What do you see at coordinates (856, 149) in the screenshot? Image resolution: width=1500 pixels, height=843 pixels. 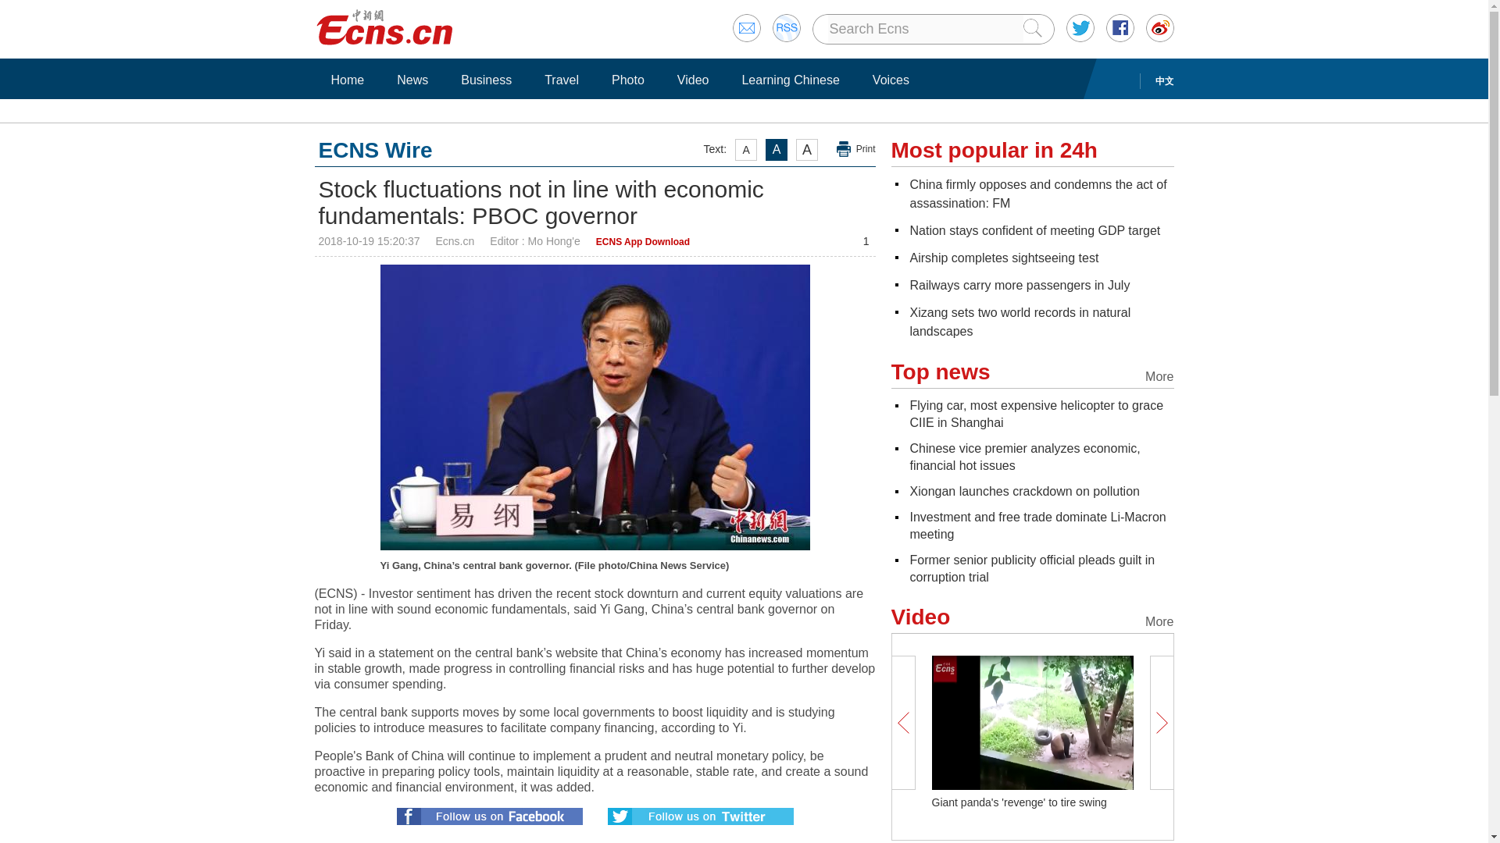 I see `Print` at bounding box center [856, 149].